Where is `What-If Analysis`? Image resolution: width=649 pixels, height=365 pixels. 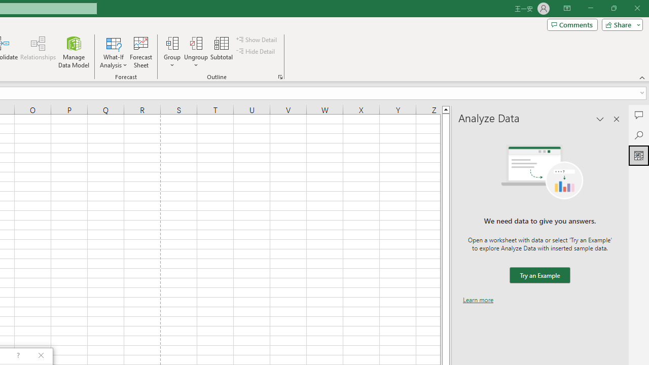
What-If Analysis is located at coordinates (114, 52).